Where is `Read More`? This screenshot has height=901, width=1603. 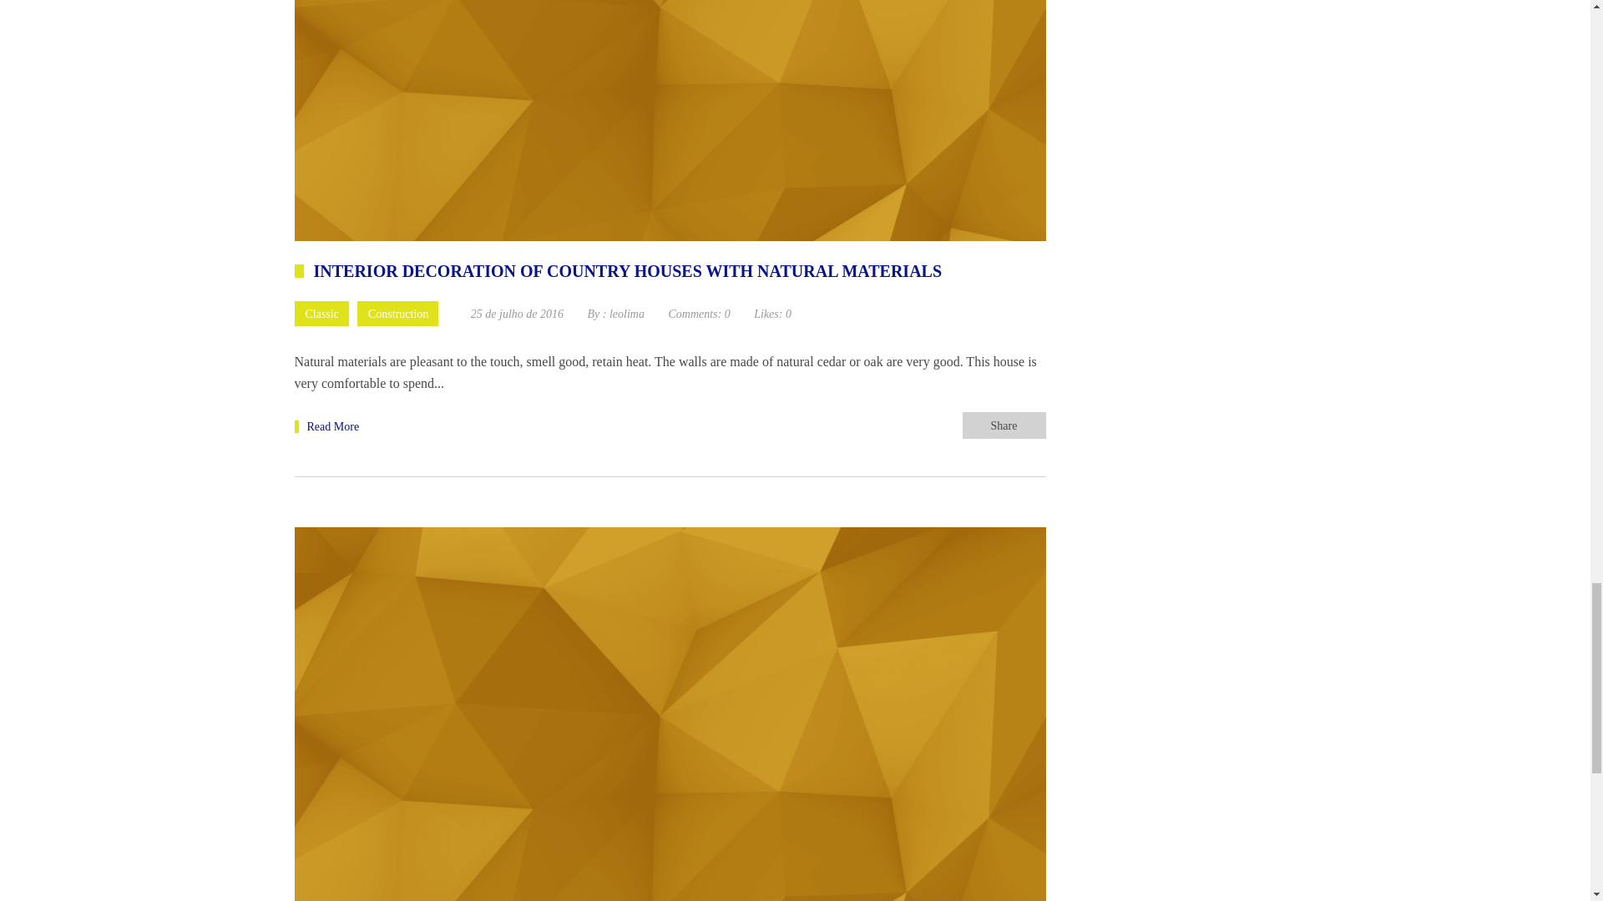
Read More is located at coordinates (326, 425).